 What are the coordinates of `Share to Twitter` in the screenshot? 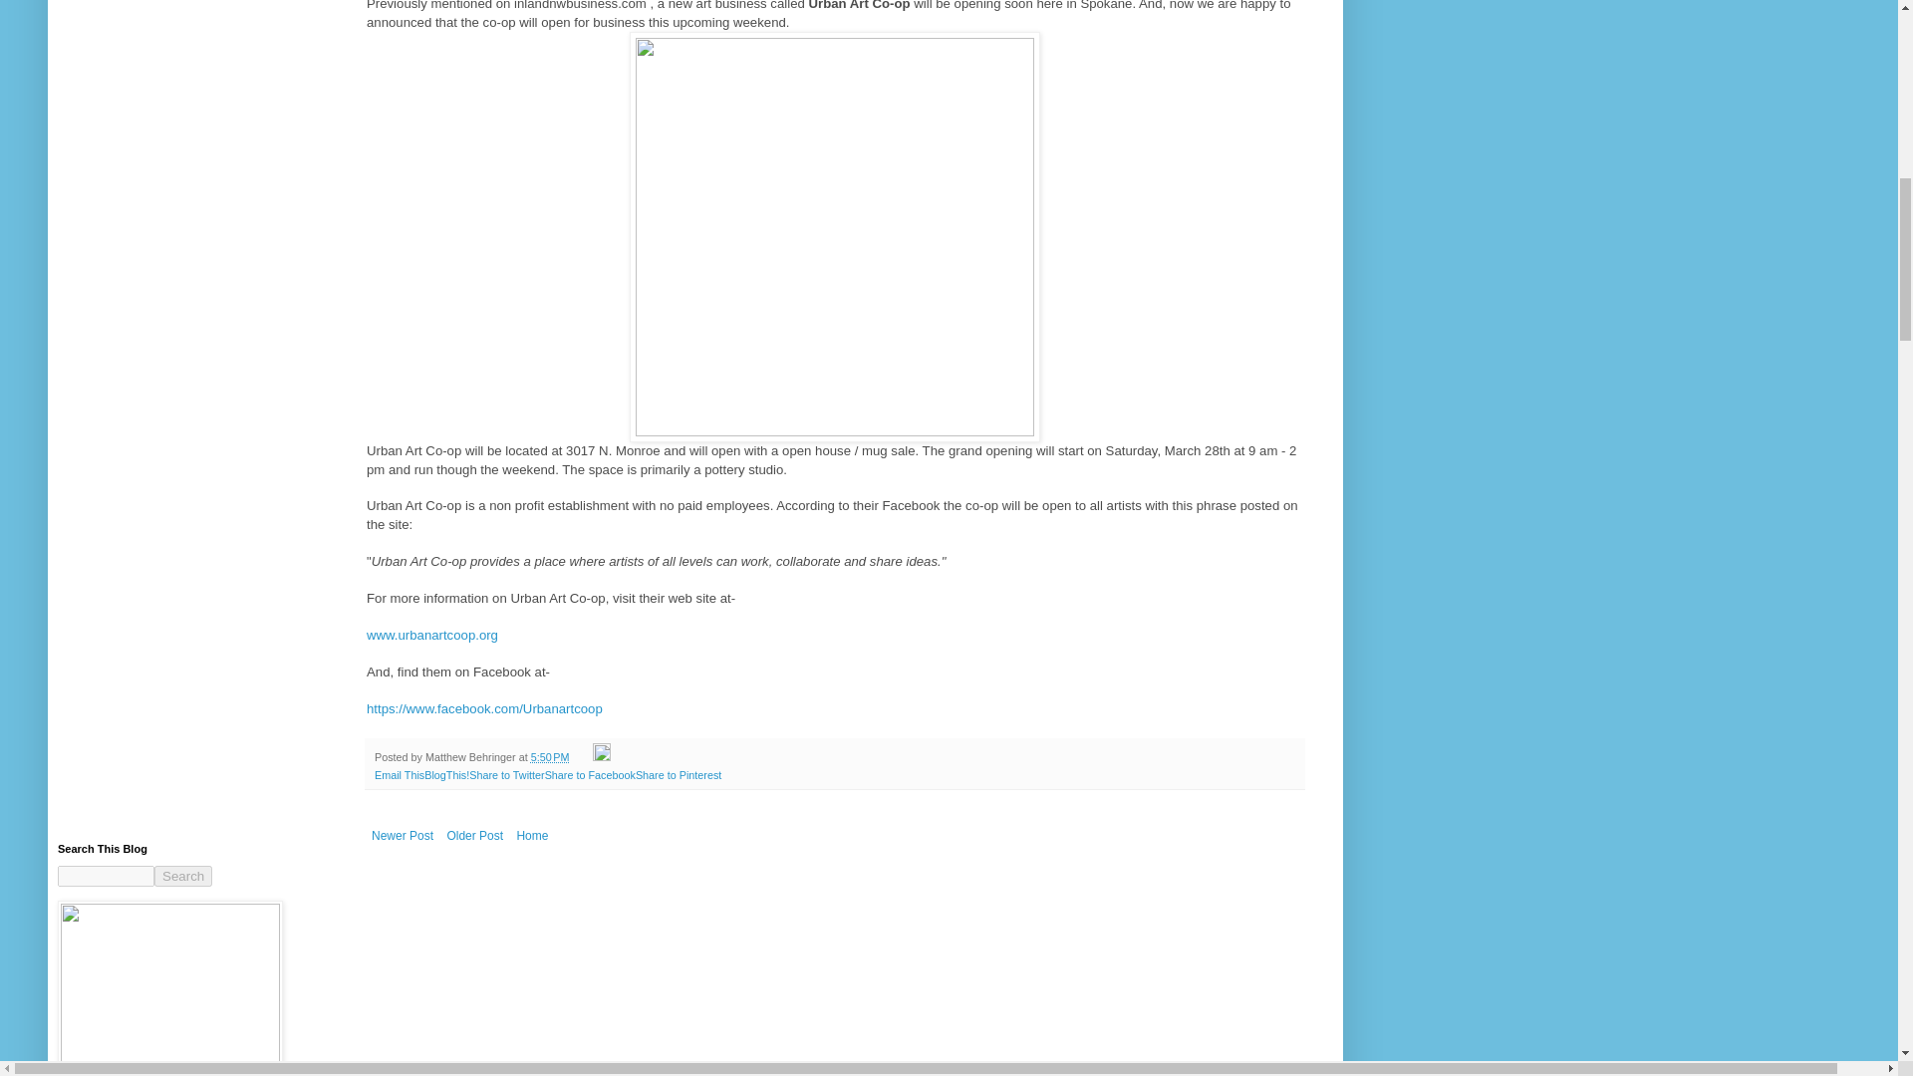 It's located at (506, 775).